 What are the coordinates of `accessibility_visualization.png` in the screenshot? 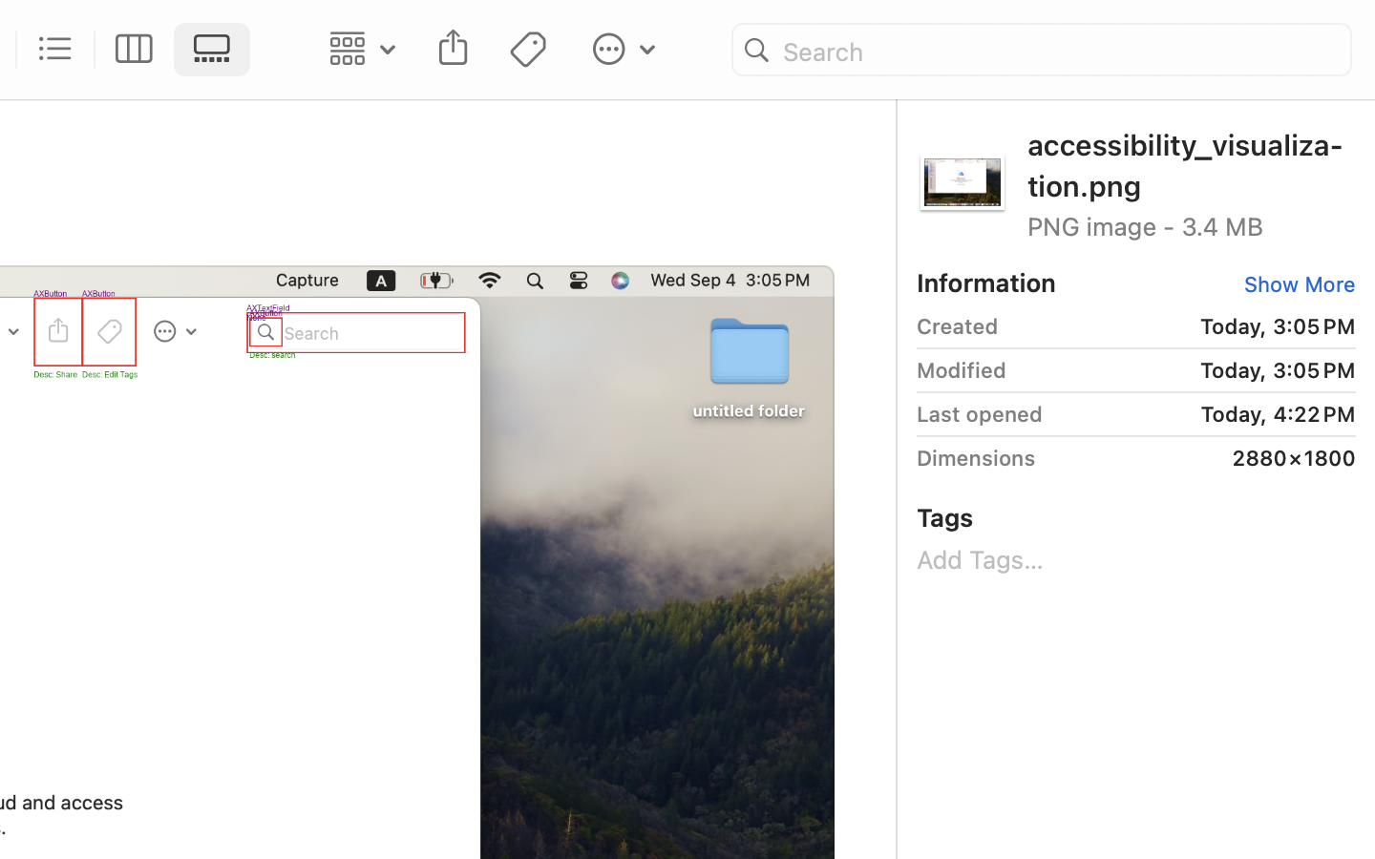 It's located at (1192, 164).